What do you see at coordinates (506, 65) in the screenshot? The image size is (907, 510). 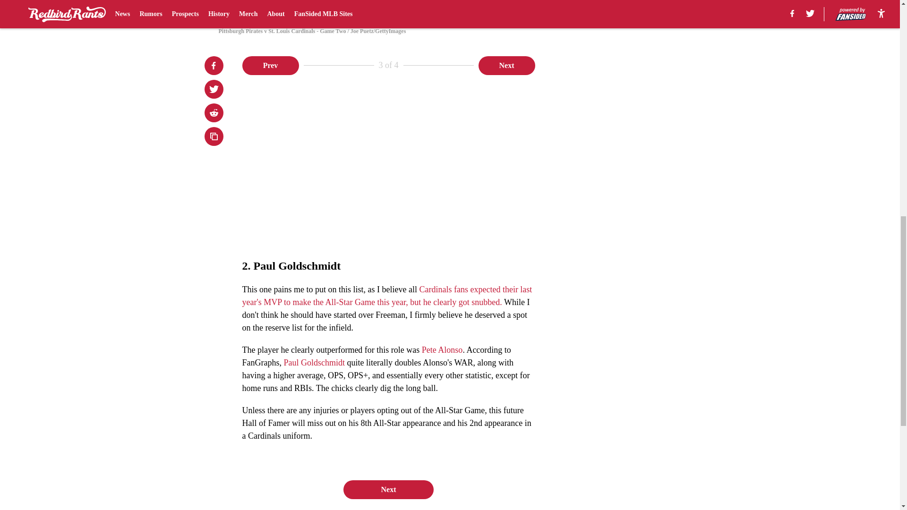 I see `Next` at bounding box center [506, 65].